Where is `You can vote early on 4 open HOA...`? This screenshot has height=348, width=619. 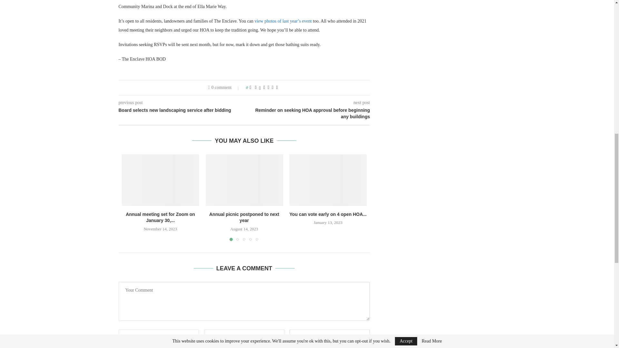
You can vote early on 4 open HOA... is located at coordinates (328, 214).